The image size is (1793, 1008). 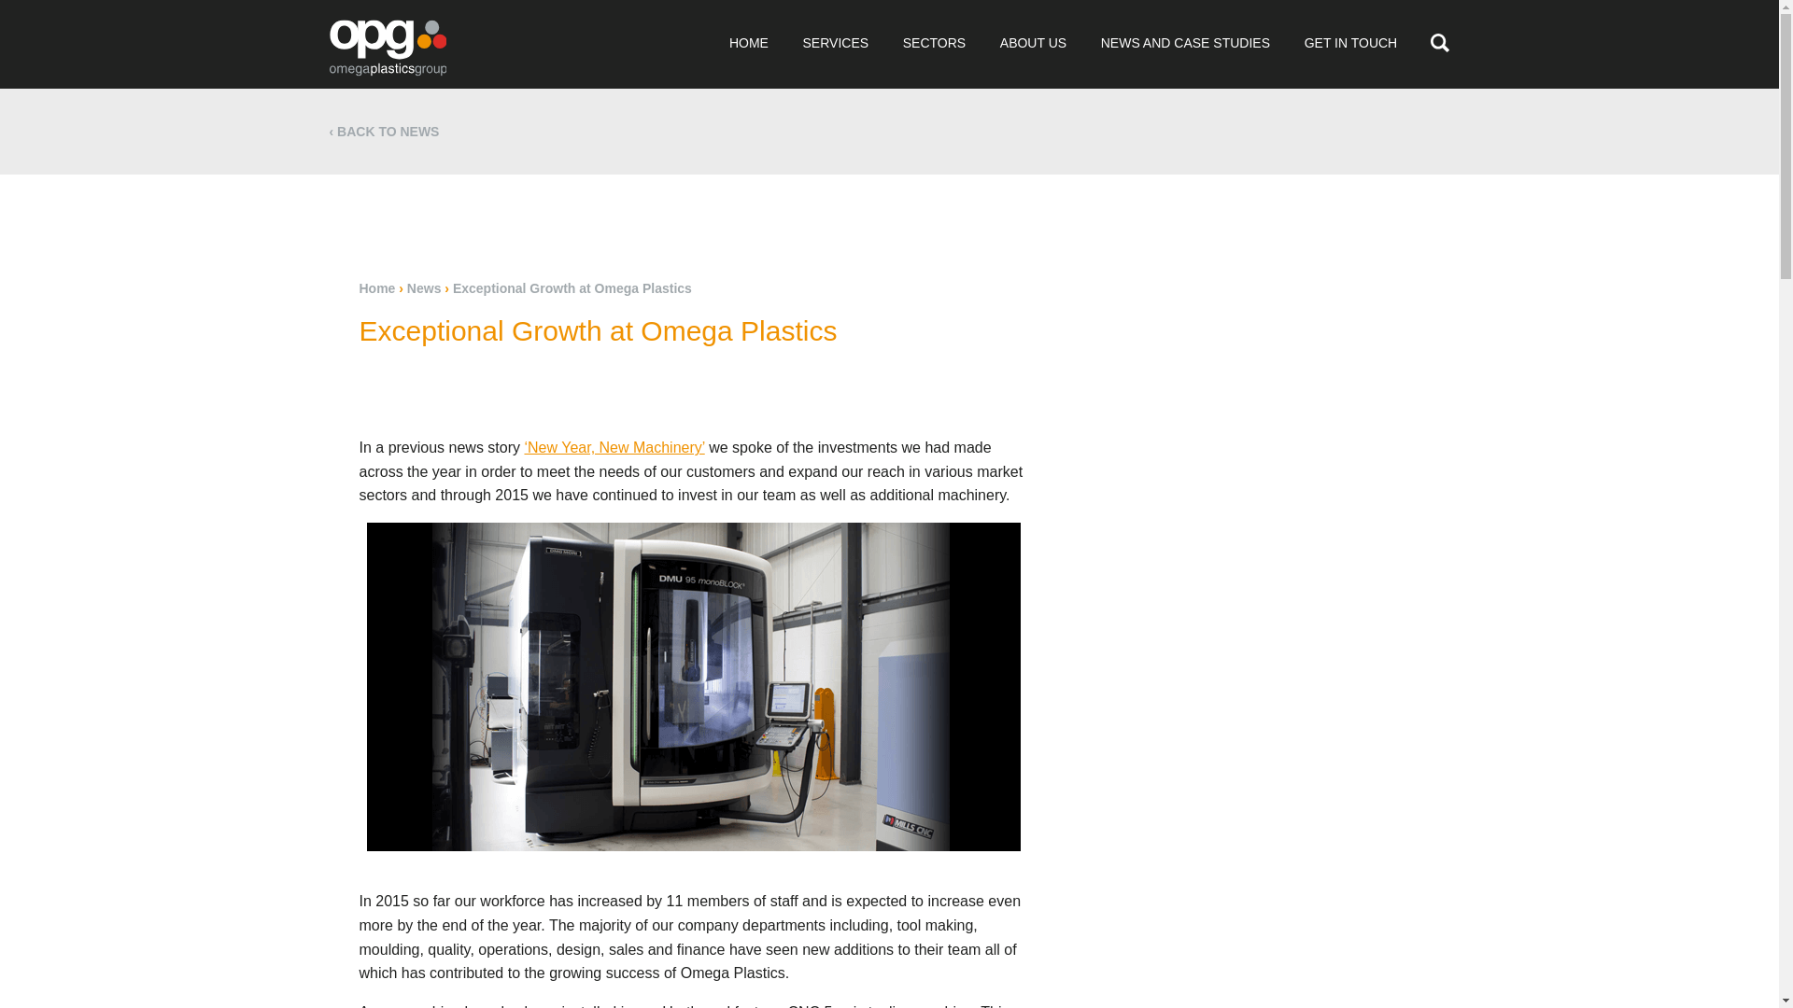 What do you see at coordinates (387, 47) in the screenshot?
I see `Return to the Omega Plastics Group` at bounding box center [387, 47].